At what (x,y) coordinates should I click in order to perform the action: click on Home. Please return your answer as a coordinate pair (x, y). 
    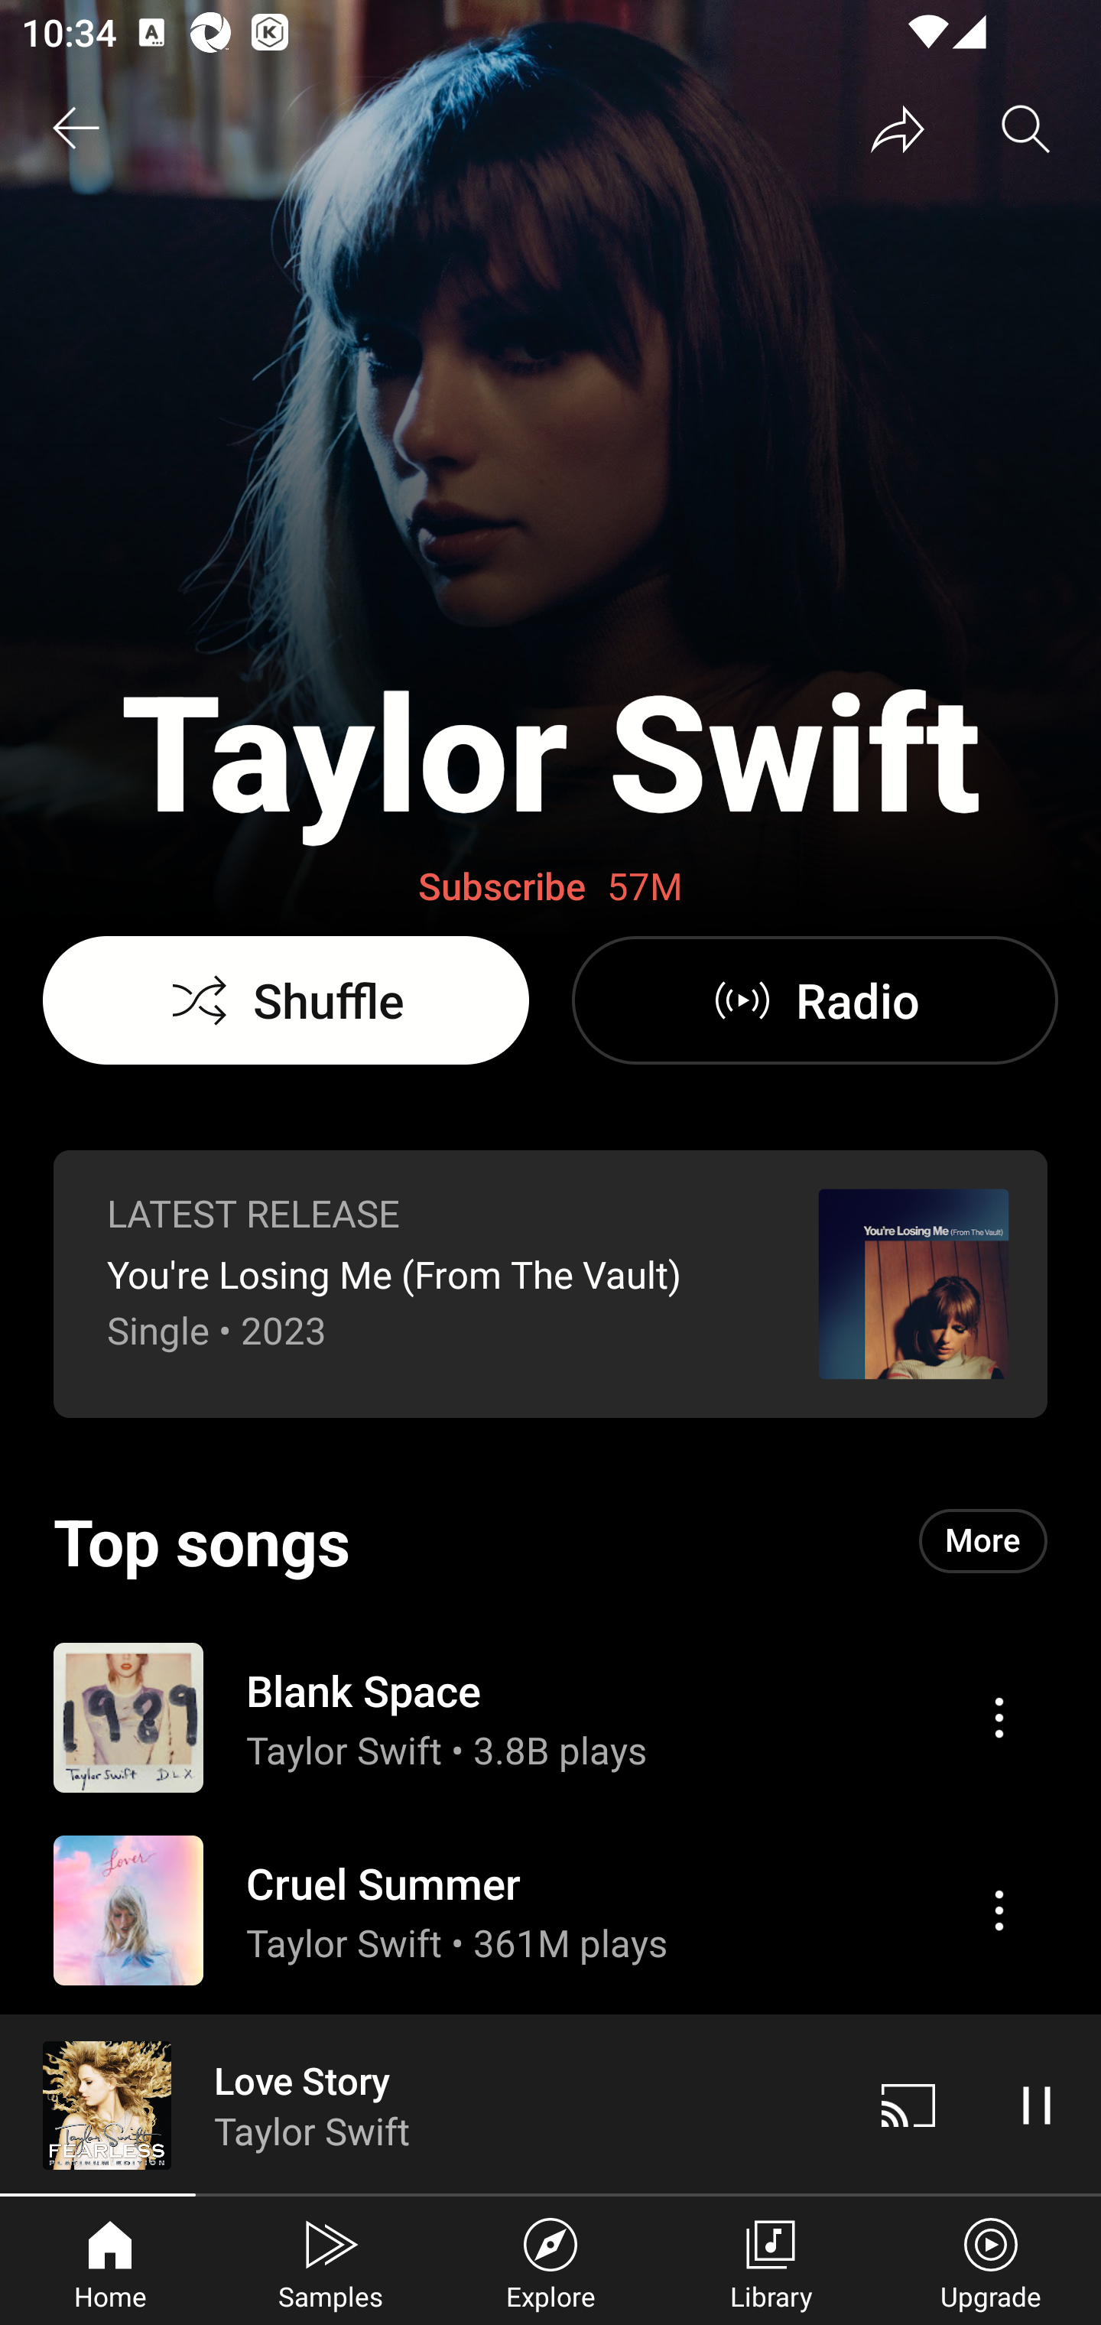
    Looking at the image, I should click on (110, 2261).